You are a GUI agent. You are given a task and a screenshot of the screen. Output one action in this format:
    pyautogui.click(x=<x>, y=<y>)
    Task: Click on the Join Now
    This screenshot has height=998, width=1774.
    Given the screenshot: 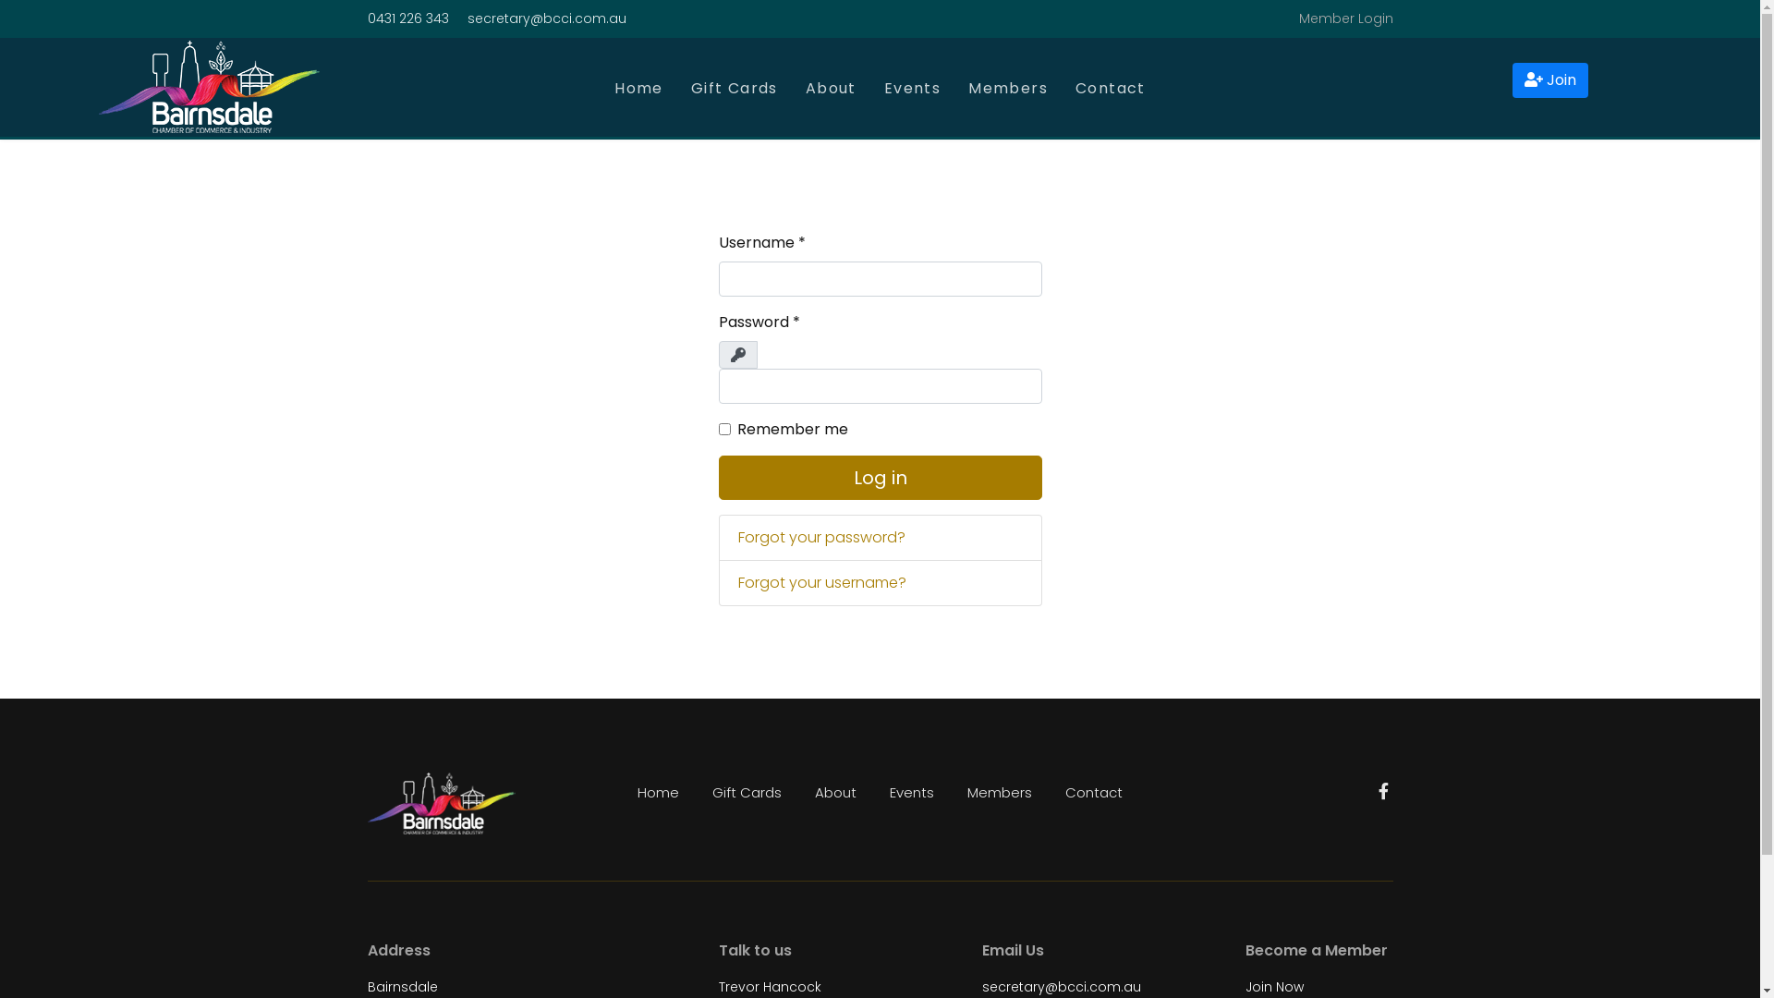 What is the action you would take?
    pyautogui.click(x=1275, y=987)
    